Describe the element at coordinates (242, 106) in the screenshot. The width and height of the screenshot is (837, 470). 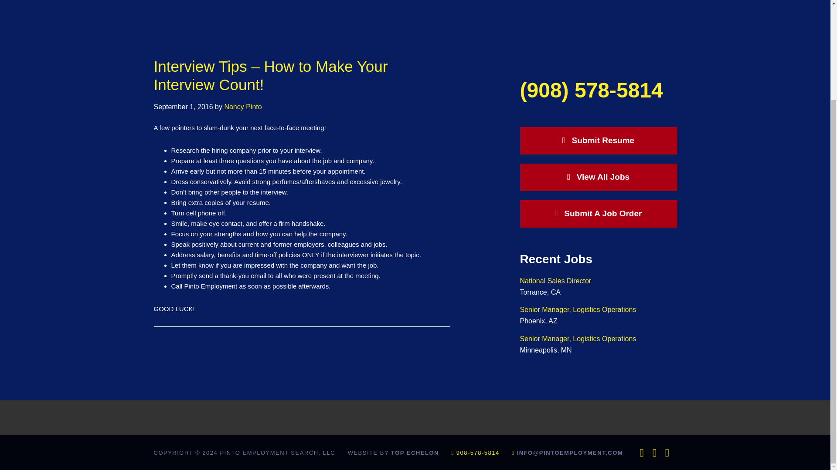
I see `Nancy Pinto` at that location.